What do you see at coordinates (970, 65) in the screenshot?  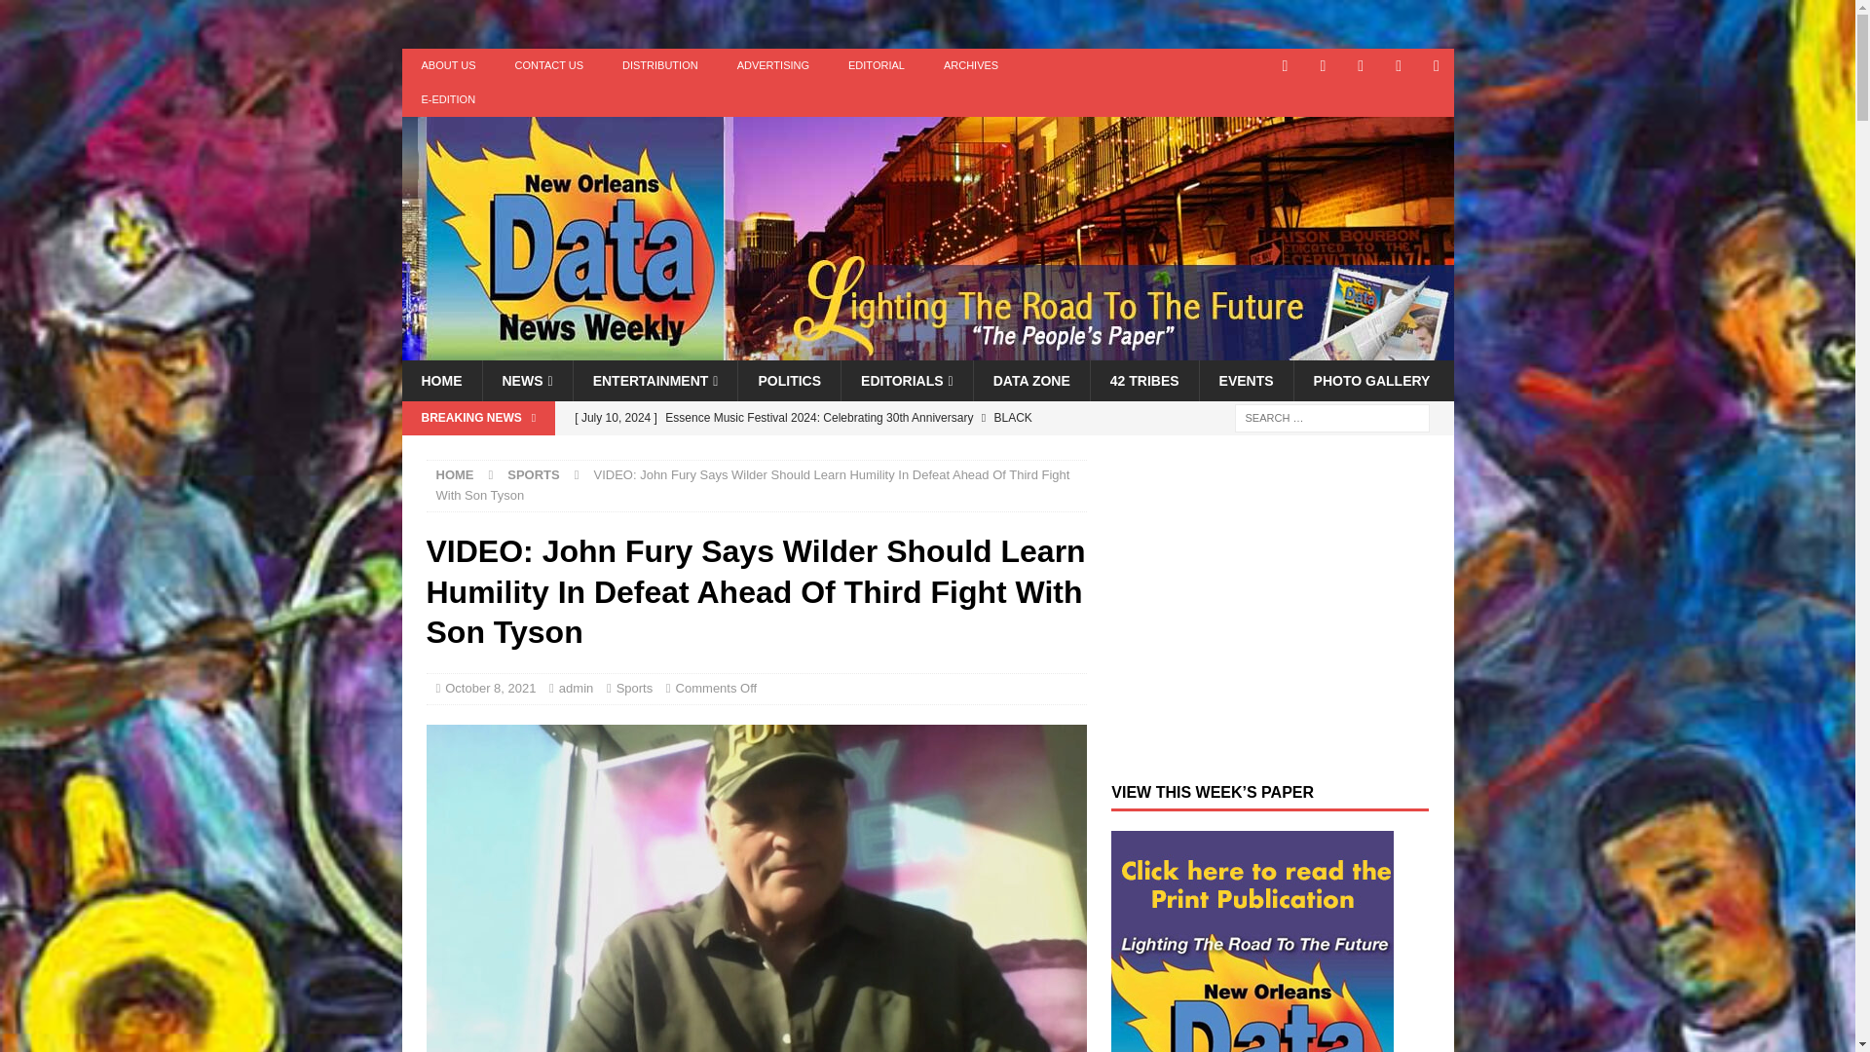 I see `ARCHIVES` at bounding box center [970, 65].